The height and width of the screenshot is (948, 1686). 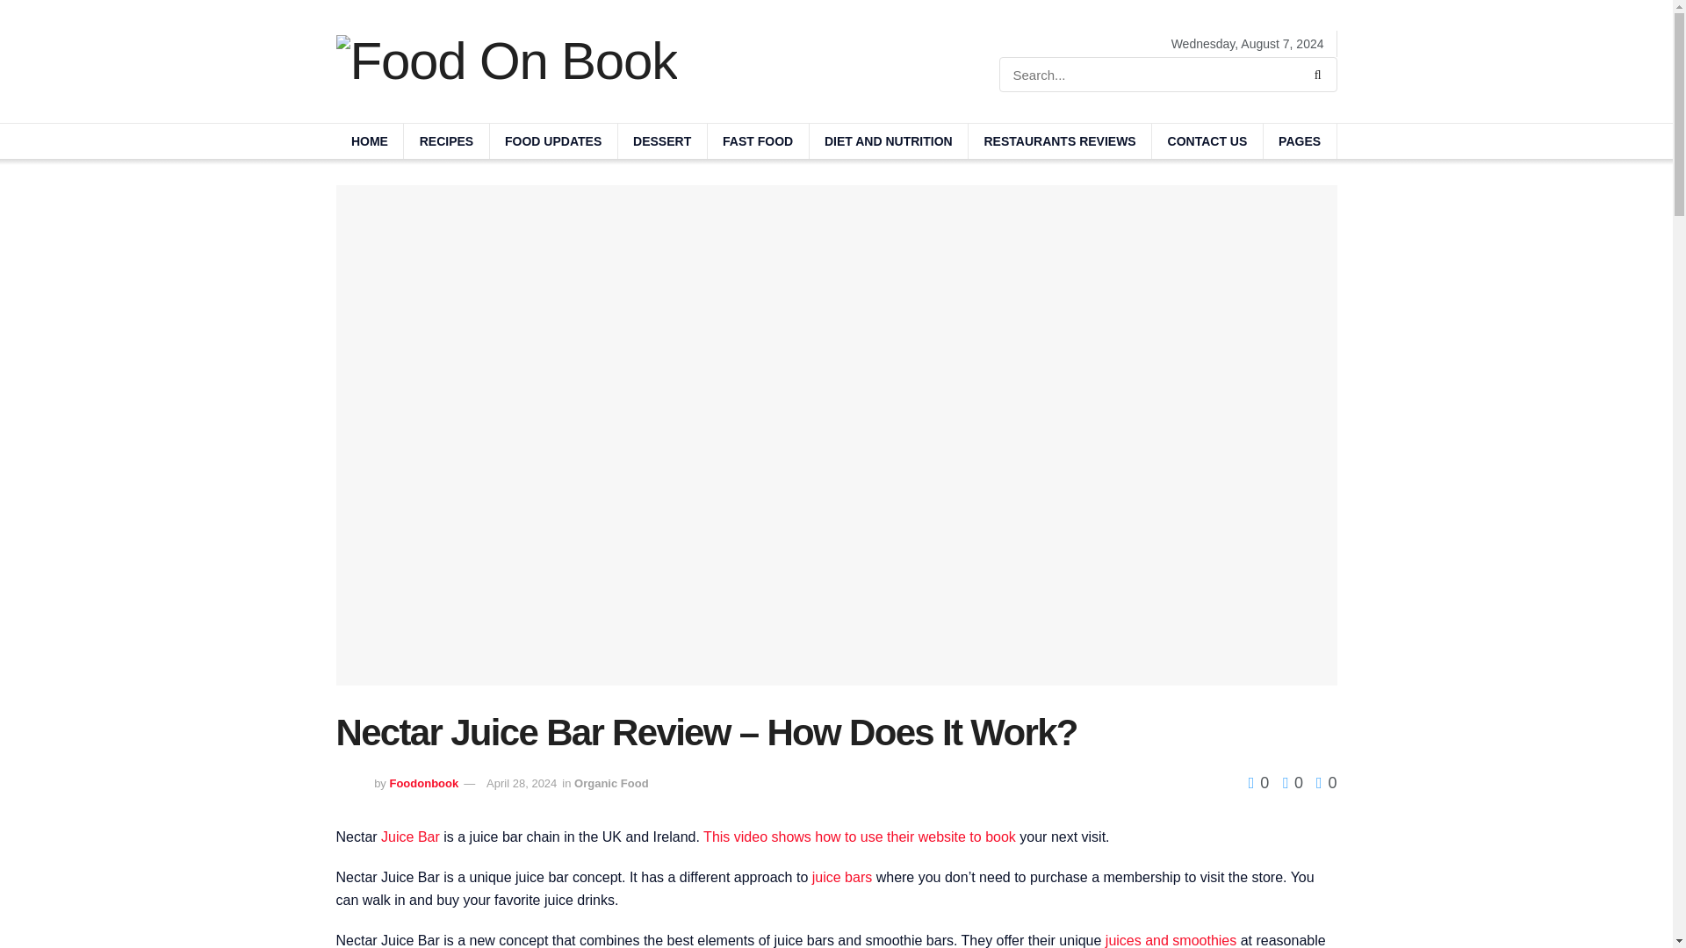 I want to click on FAST FOOD, so click(x=759, y=141).